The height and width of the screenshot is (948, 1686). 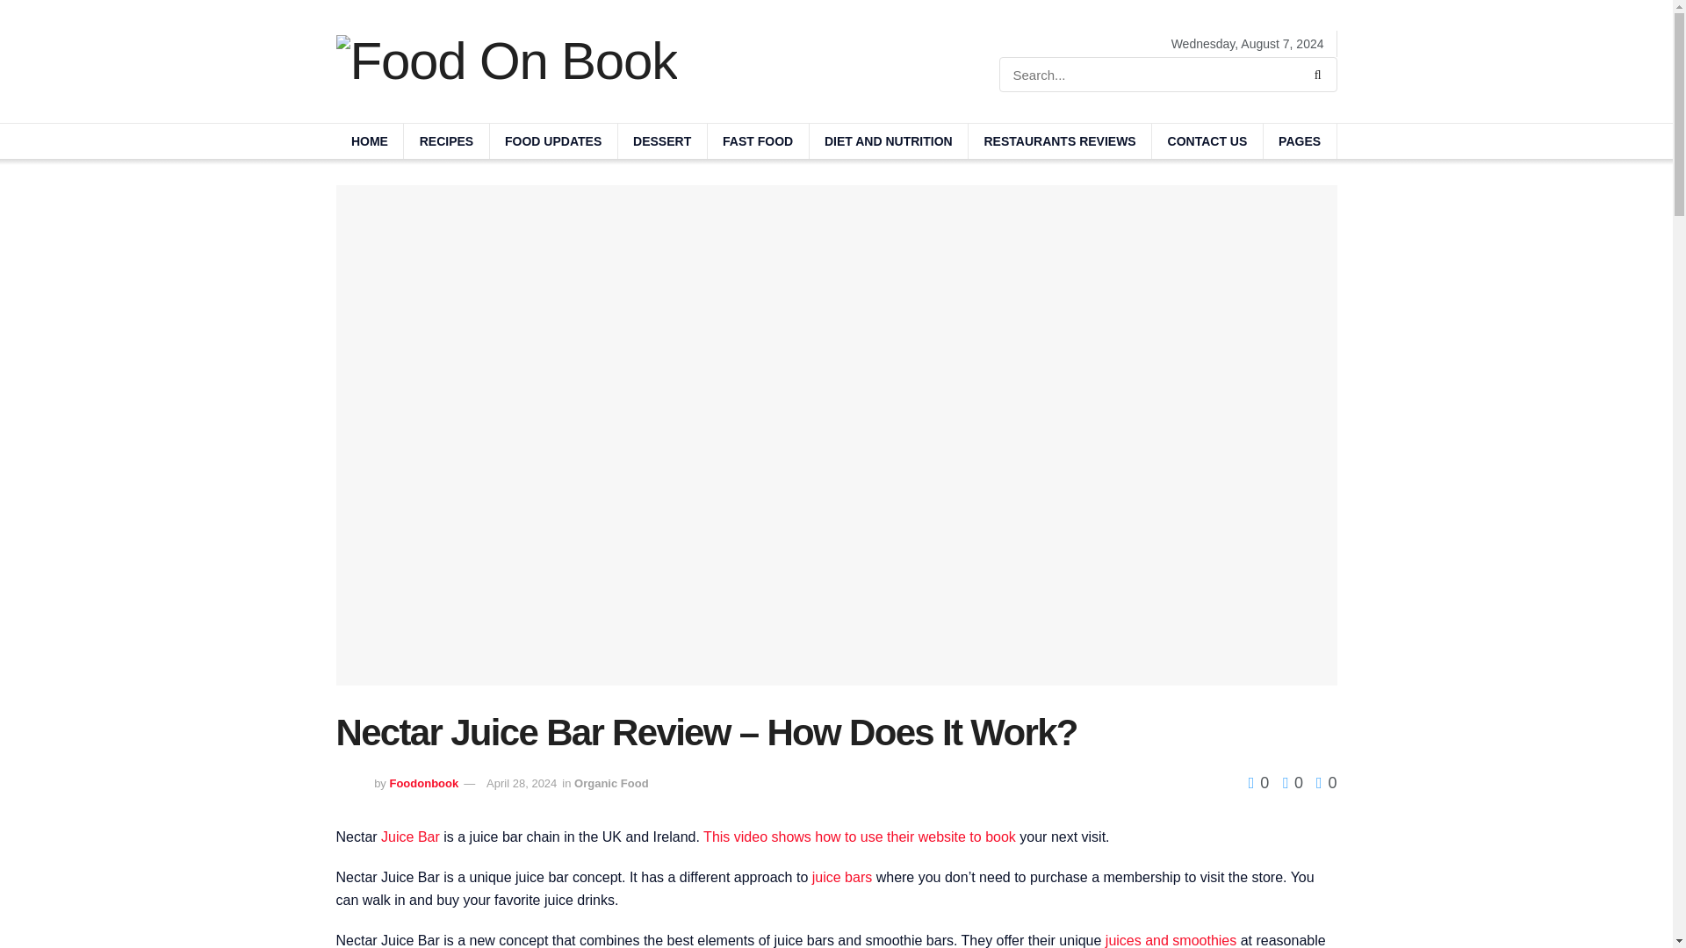 I want to click on FAST FOOD, so click(x=759, y=141).